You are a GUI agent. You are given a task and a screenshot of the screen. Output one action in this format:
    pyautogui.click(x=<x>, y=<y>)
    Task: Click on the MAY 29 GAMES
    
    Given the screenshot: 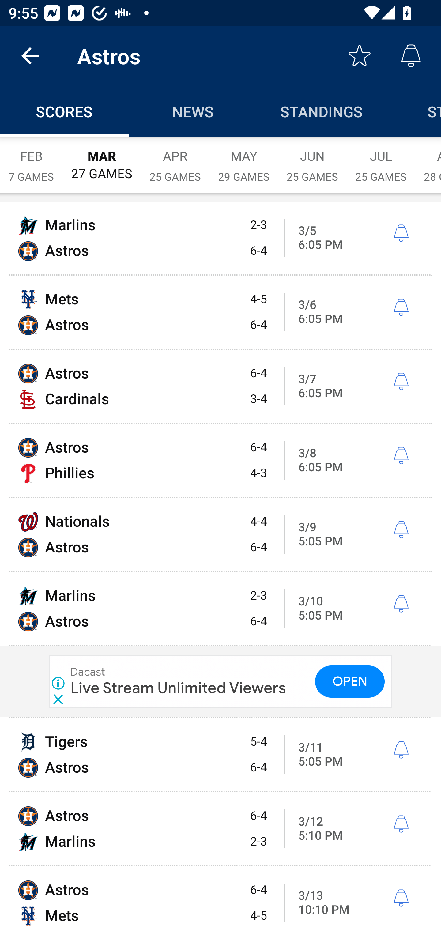 What is the action you would take?
    pyautogui.click(x=244, y=159)
    